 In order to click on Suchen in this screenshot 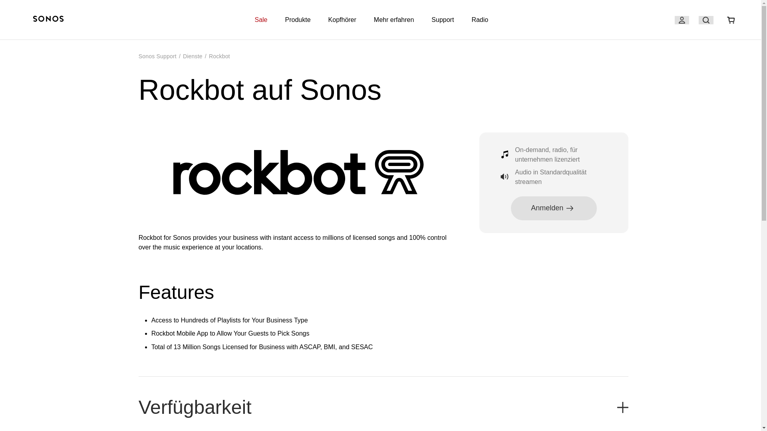, I will do `click(706, 20)`.